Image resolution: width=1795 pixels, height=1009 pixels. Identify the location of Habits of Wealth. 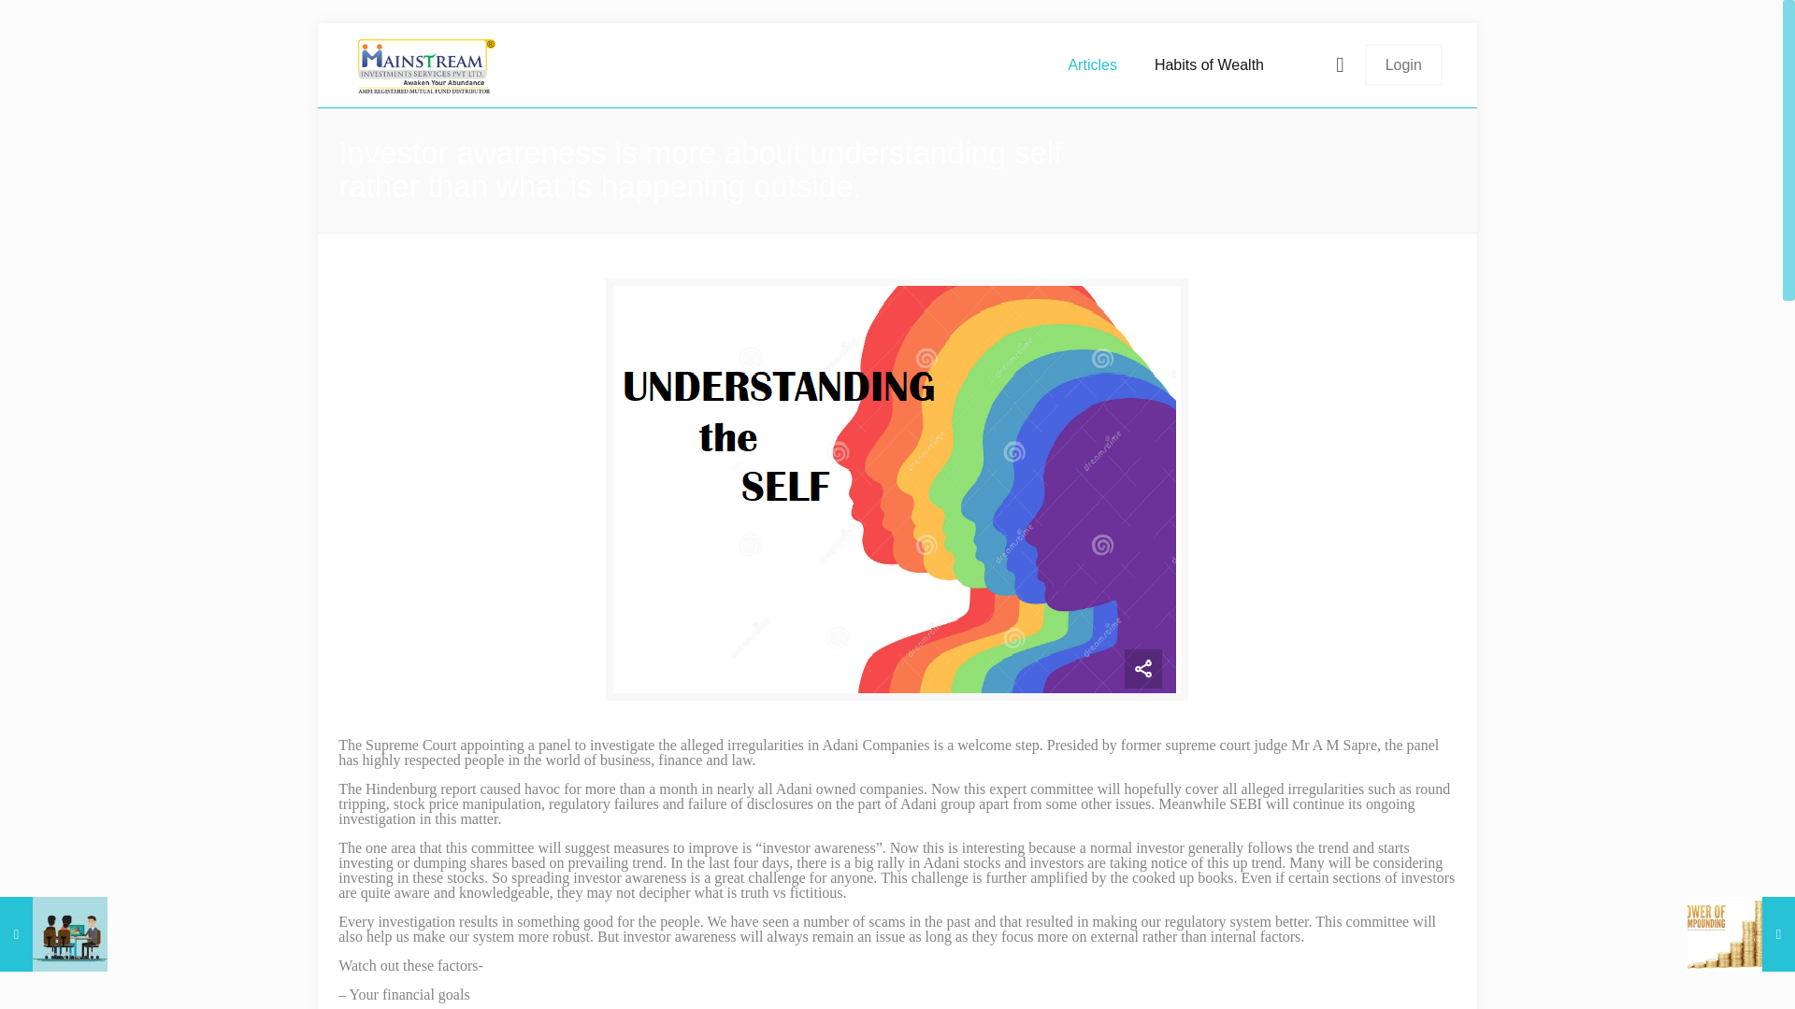
(1210, 64).